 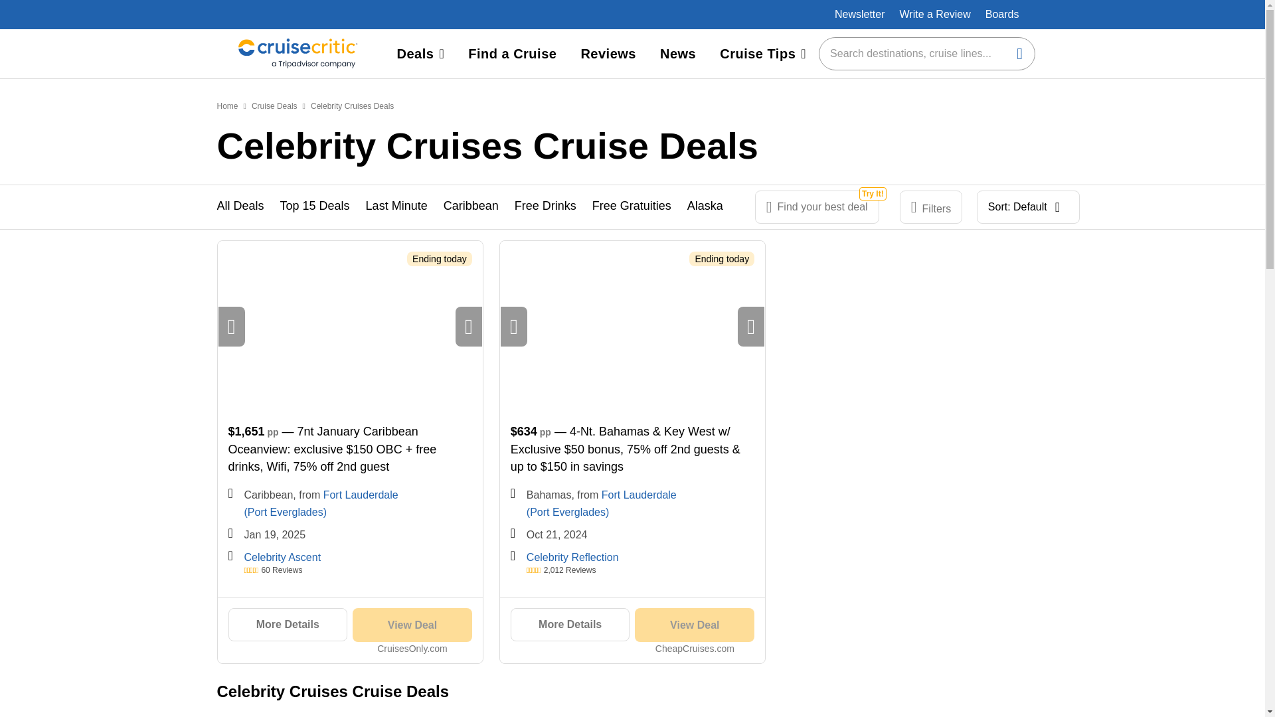 I want to click on Home, so click(x=227, y=106).